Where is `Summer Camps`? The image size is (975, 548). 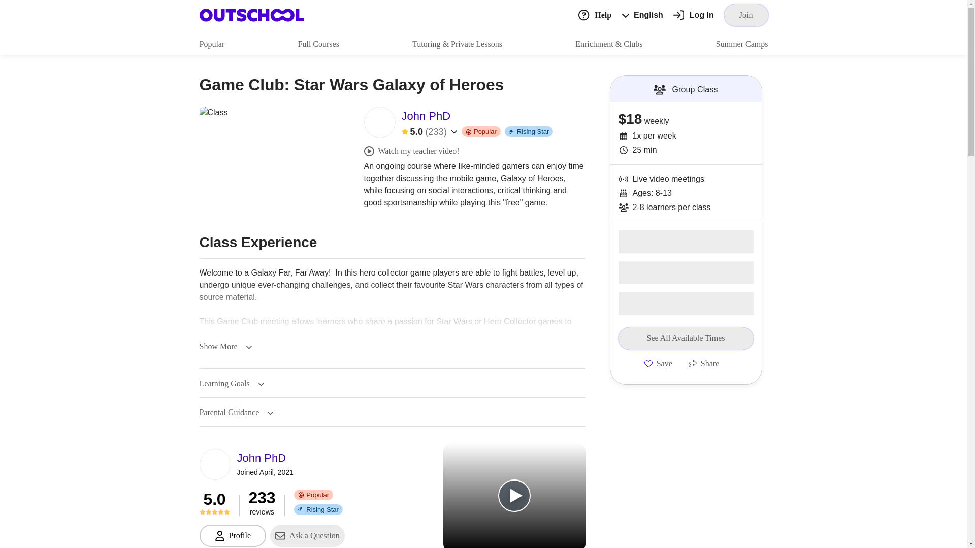
Summer Camps is located at coordinates (741, 44).